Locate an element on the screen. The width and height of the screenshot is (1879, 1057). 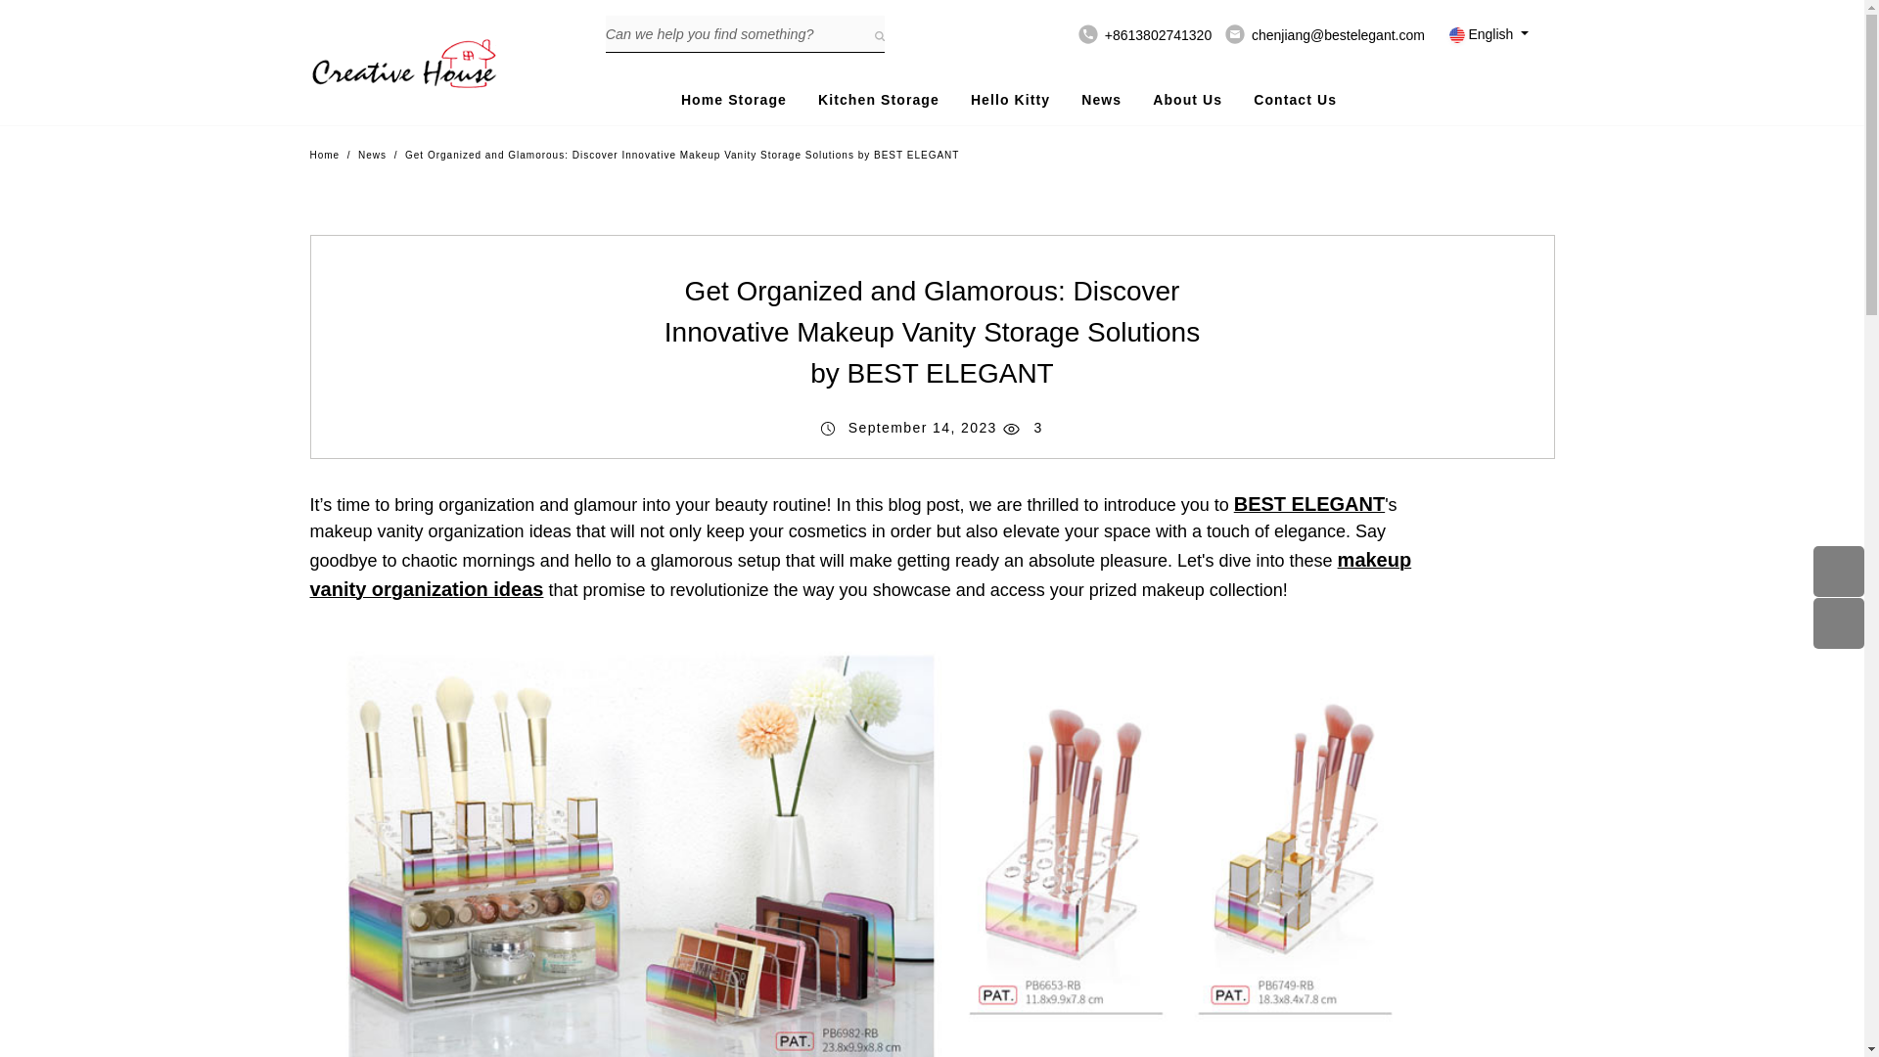
Kitchen Storage is located at coordinates (879, 92).